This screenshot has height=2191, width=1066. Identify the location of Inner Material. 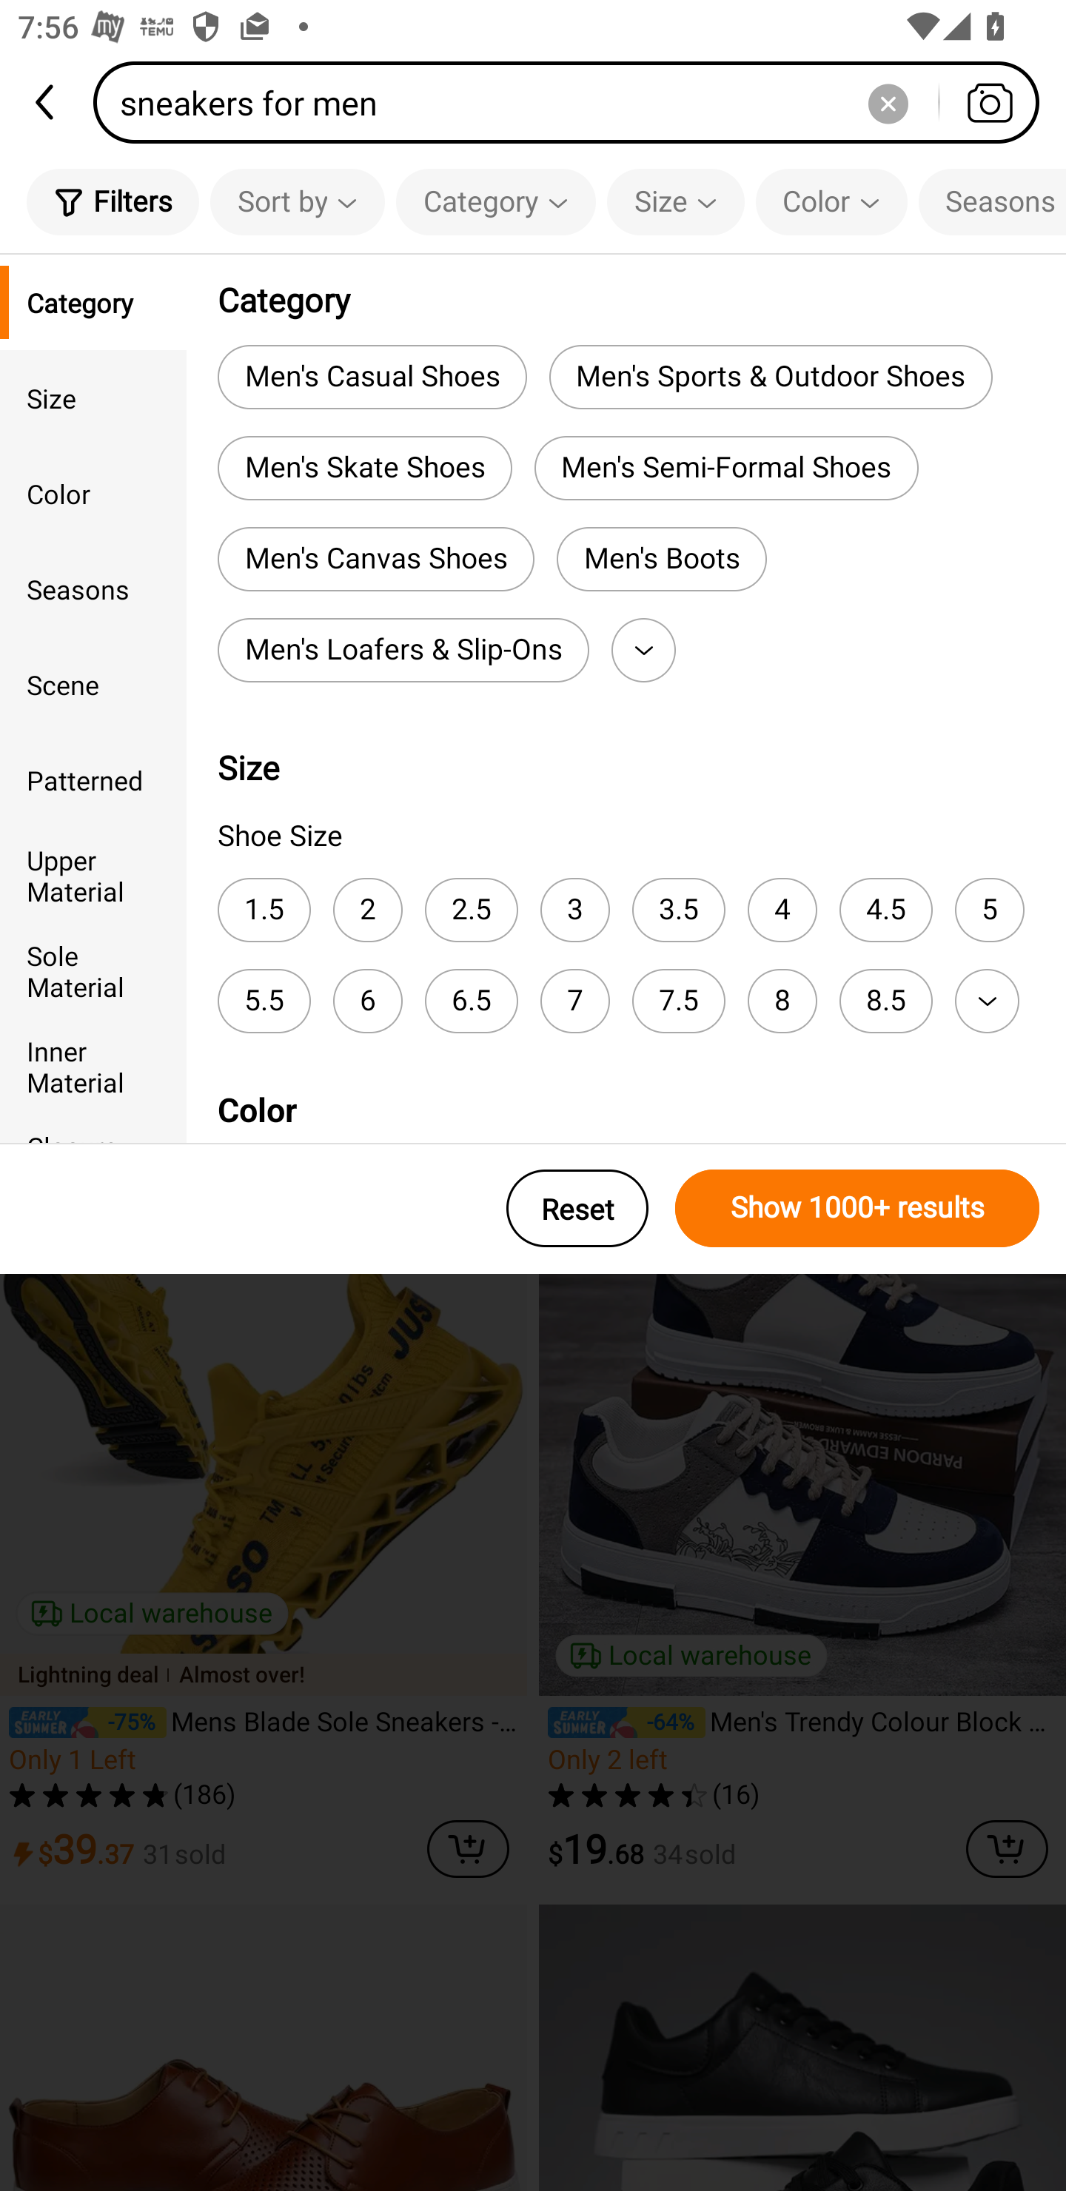
(93, 1066).